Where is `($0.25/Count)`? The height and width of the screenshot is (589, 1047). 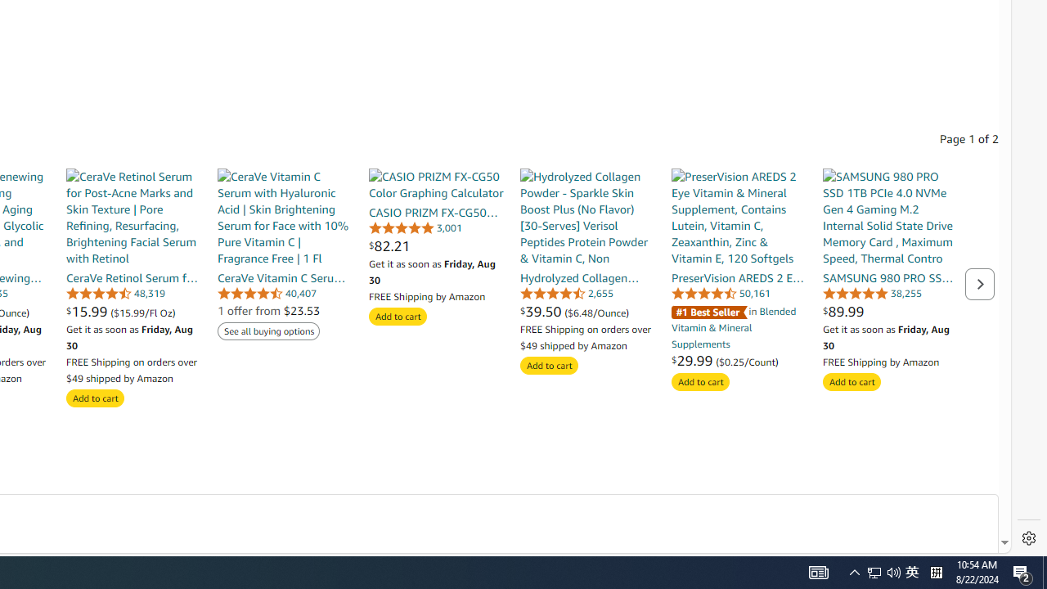
($0.25/Count) is located at coordinates (748, 361).